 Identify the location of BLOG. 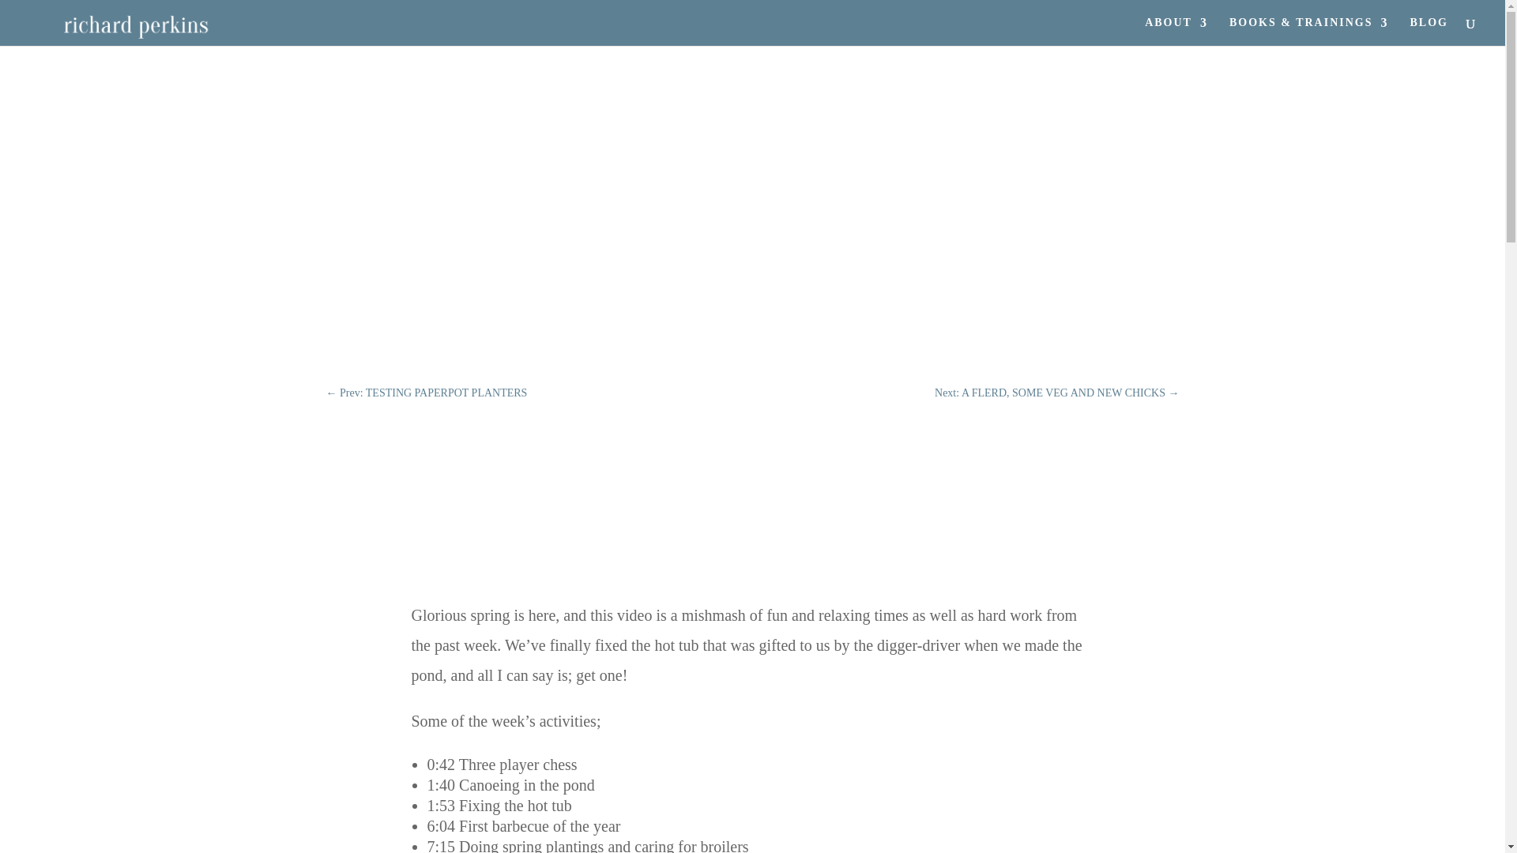
(1429, 32).